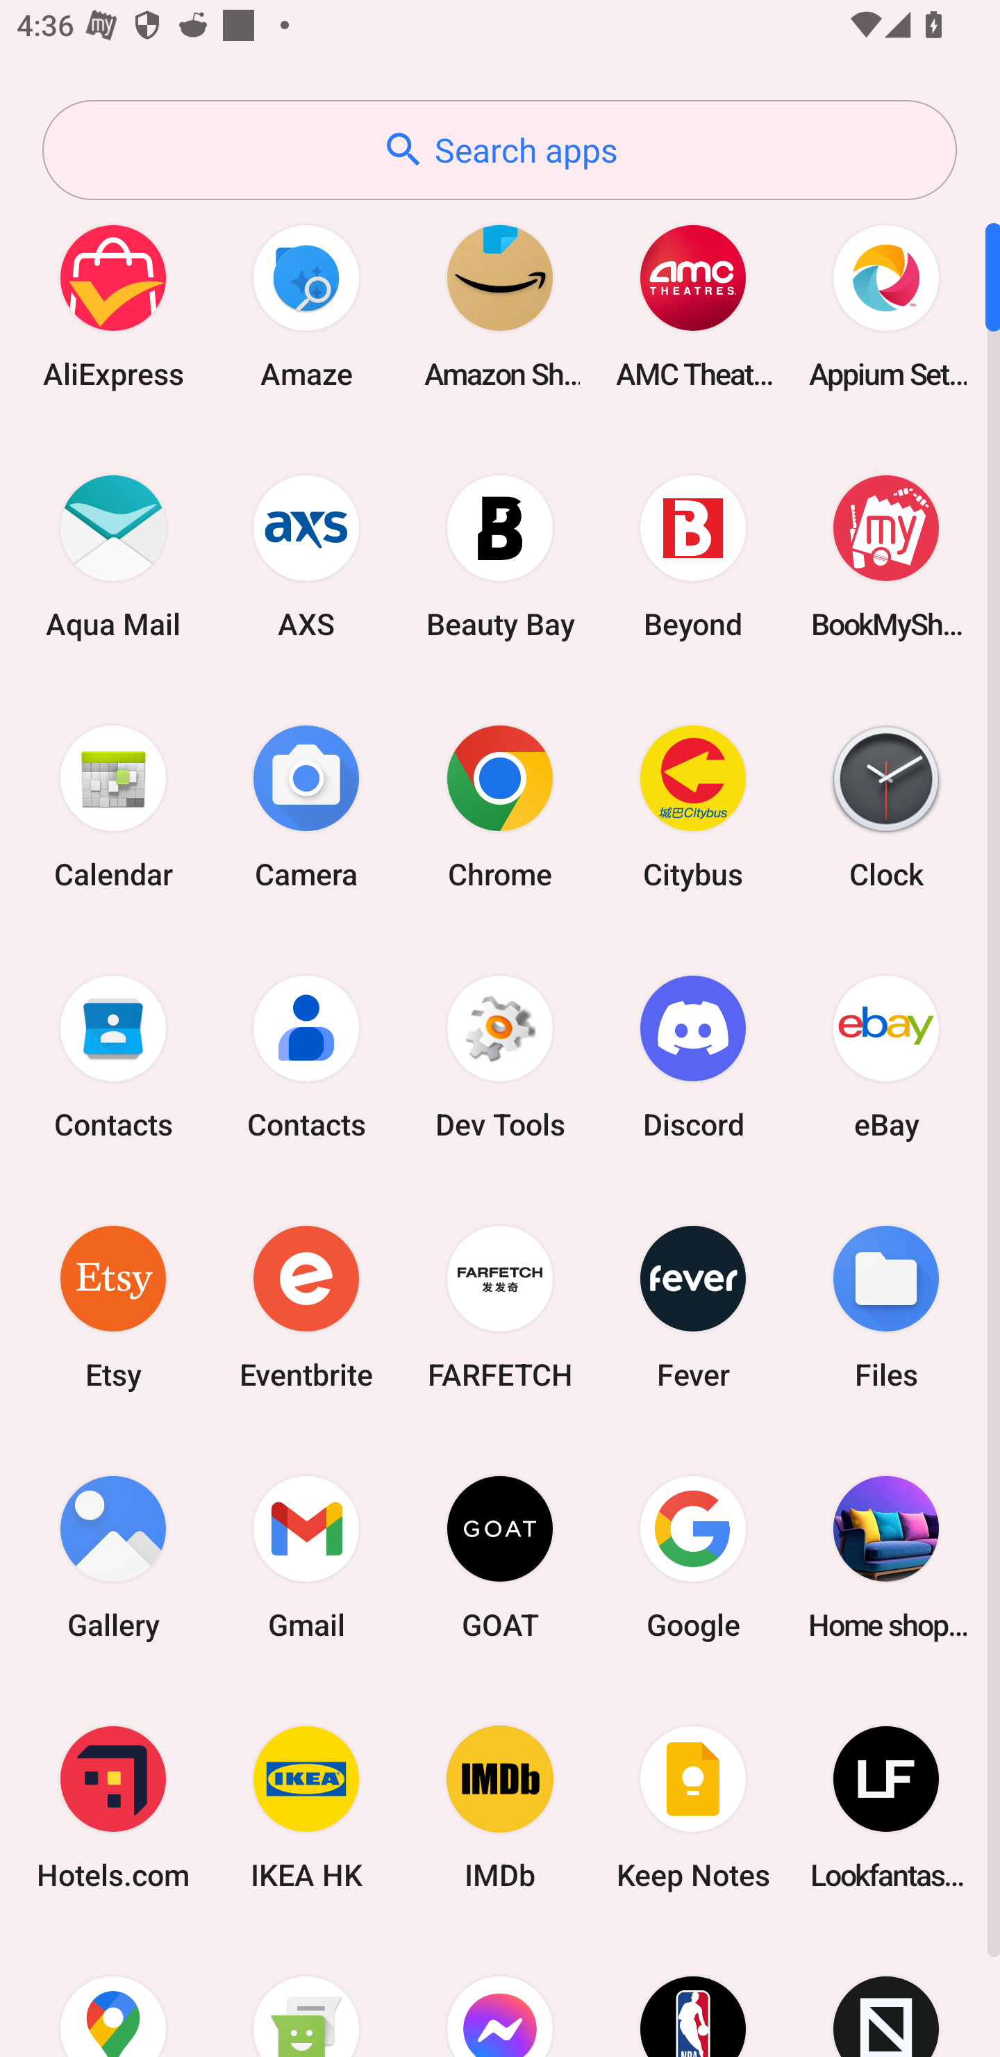  I want to click on eBay, so click(886, 1056).